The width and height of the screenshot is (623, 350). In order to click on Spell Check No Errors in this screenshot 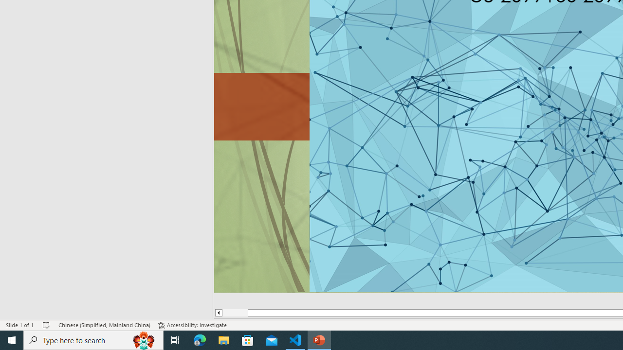, I will do `click(47, 325)`.